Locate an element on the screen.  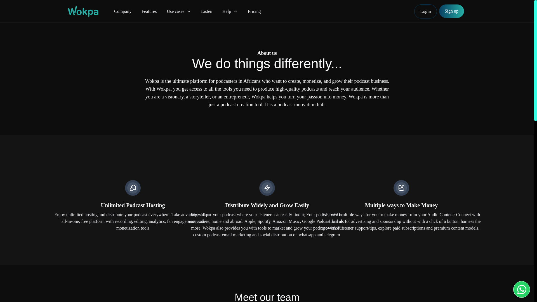
Use cases is located at coordinates (179, 11).